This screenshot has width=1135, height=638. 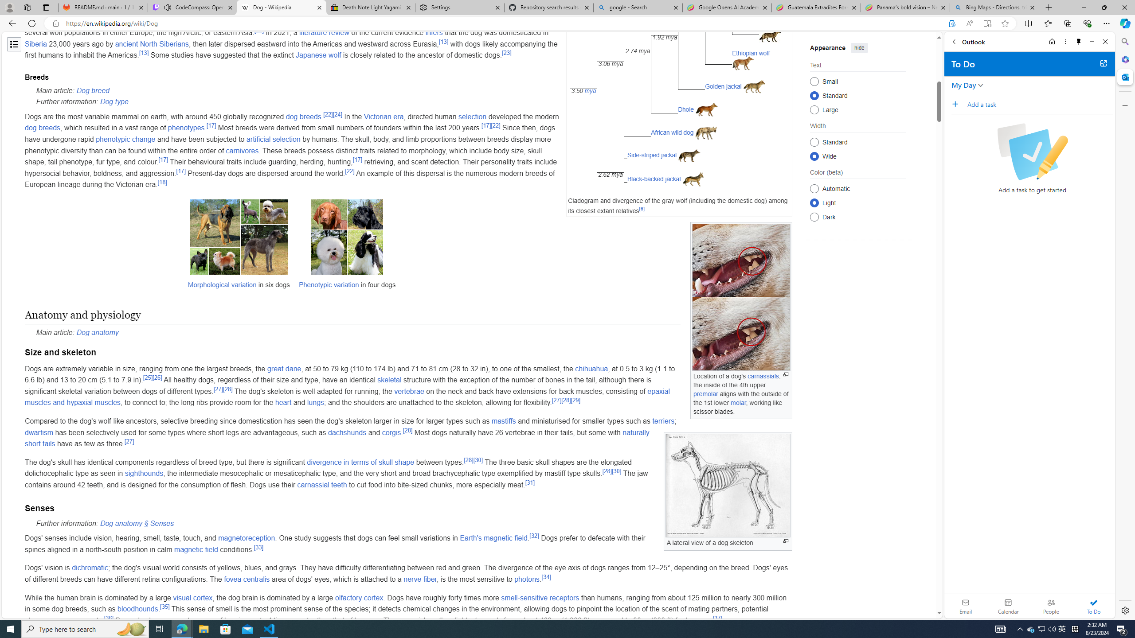 What do you see at coordinates (93, 90) in the screenshot?
I see `Dog breed` at bounding box center [93, 90].